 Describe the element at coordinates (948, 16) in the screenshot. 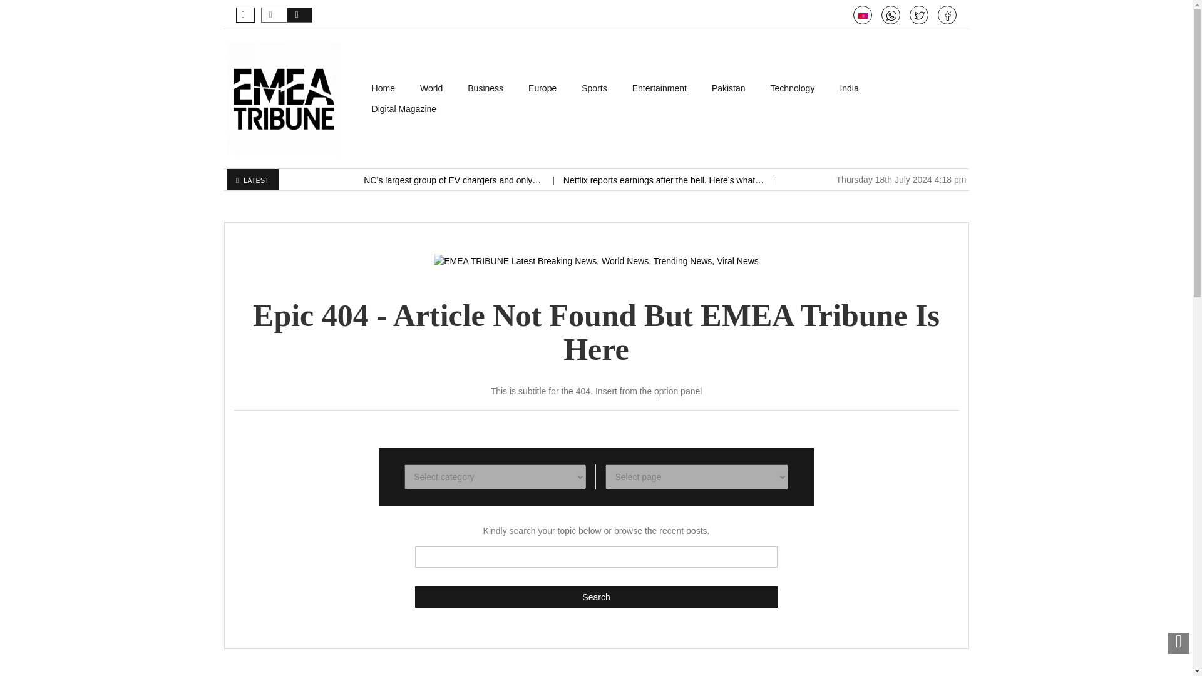

I see `Facebook` at that location.